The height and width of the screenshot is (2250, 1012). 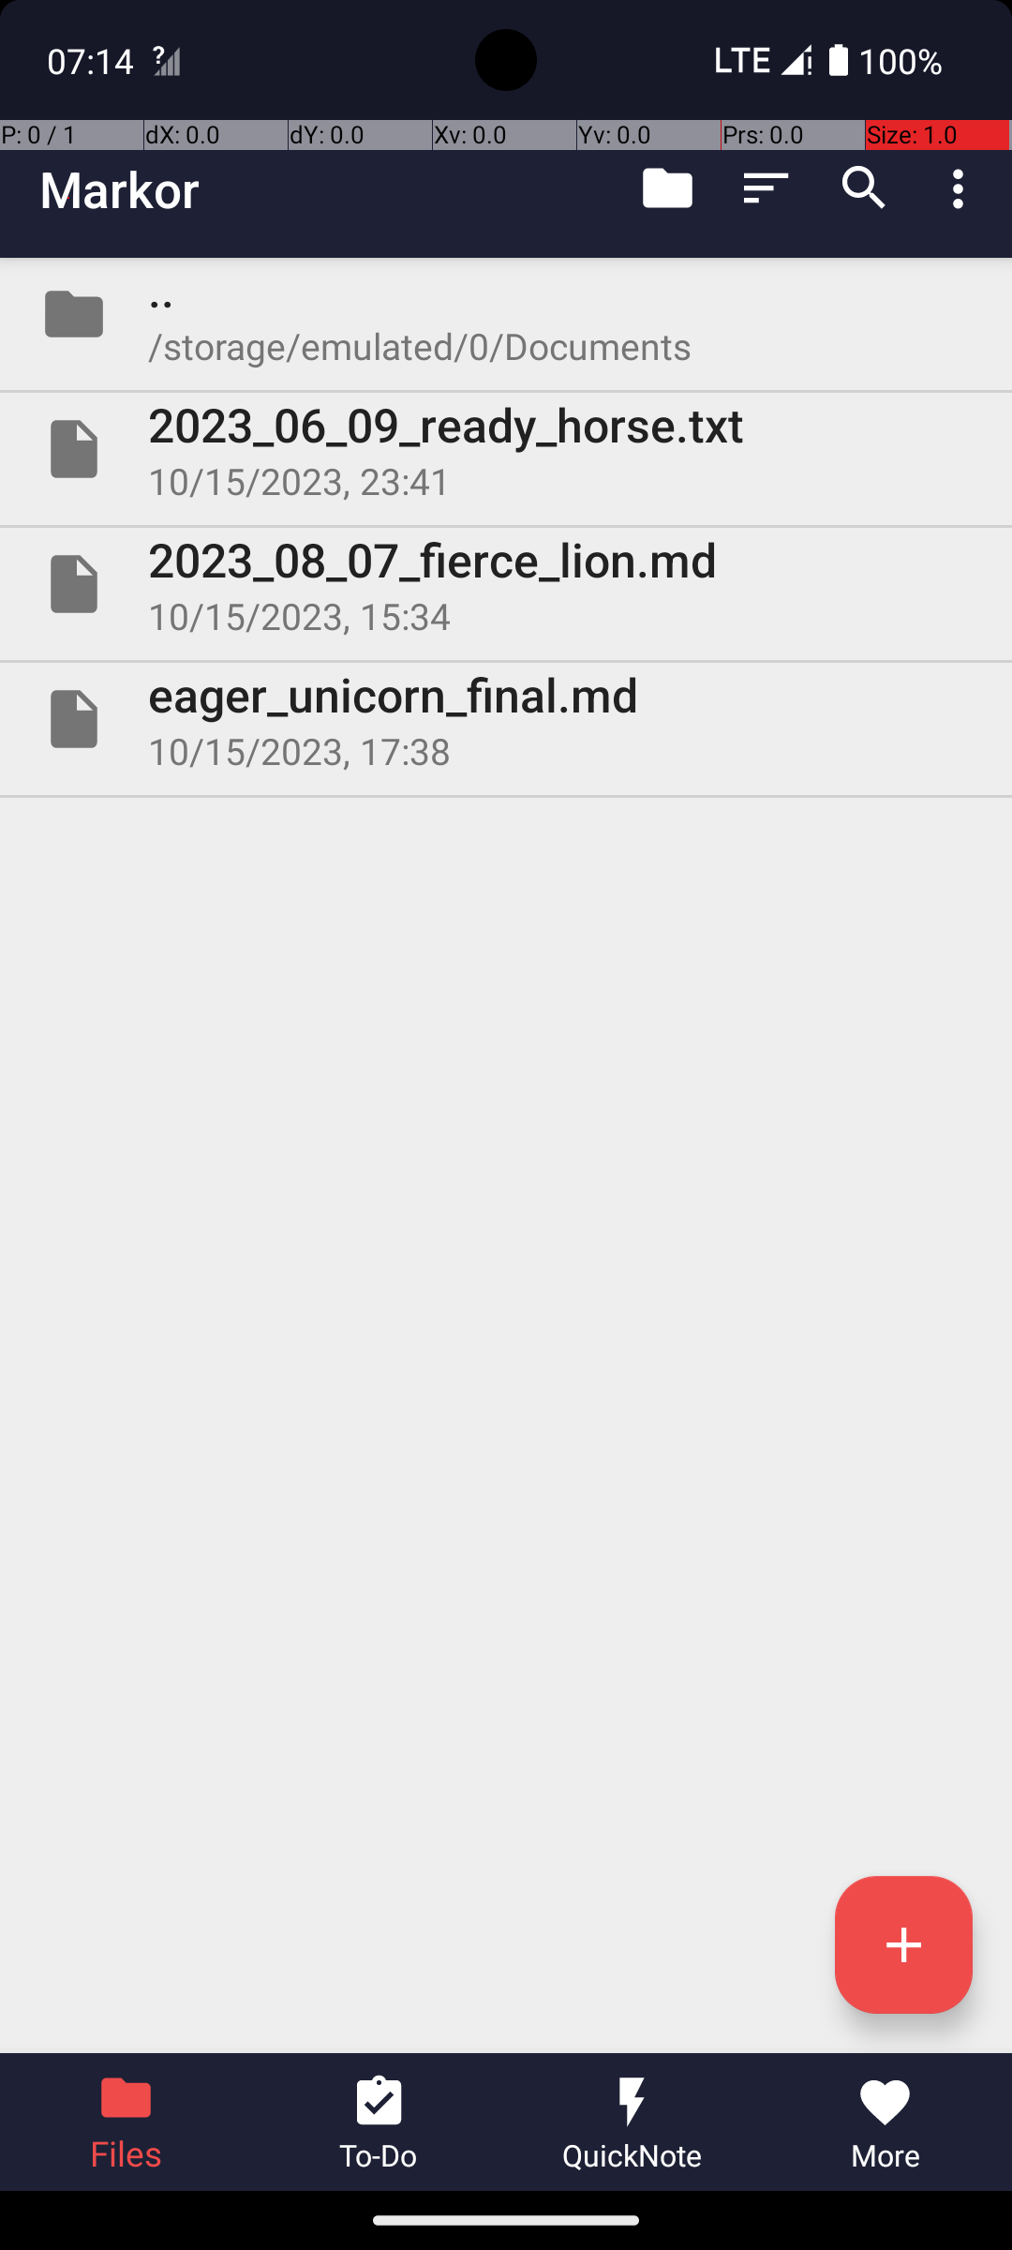 What do you see at coordinates (93, 60) in the screenshot?
I see `07:14` at bounding box center [93, 60].